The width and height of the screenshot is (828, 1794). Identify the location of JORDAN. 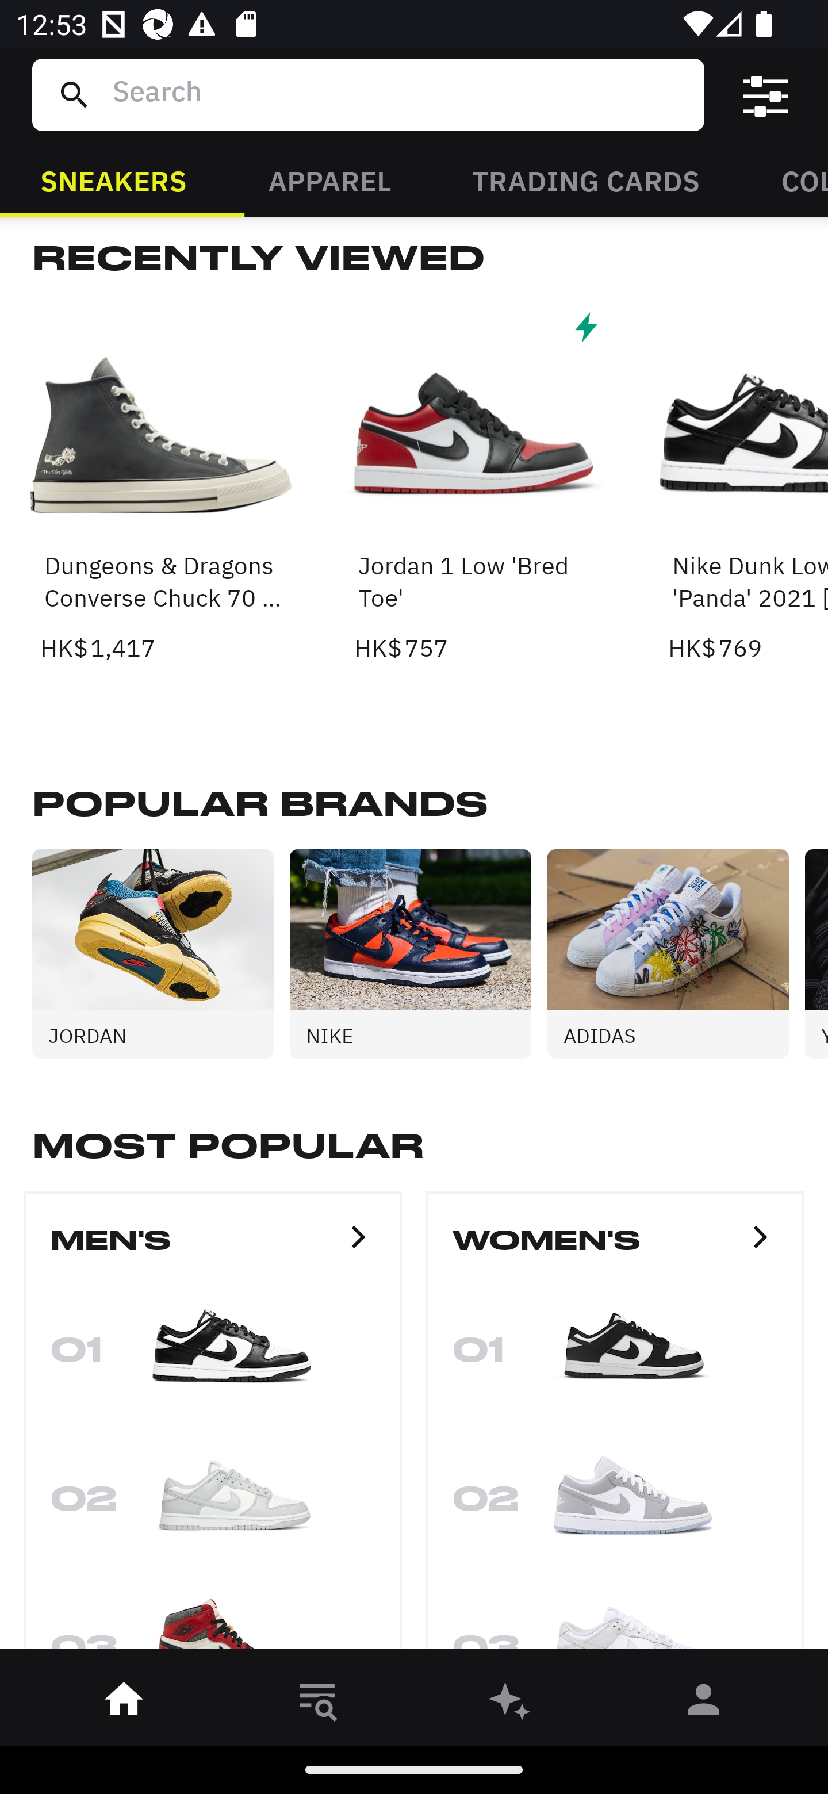
(161, 953).